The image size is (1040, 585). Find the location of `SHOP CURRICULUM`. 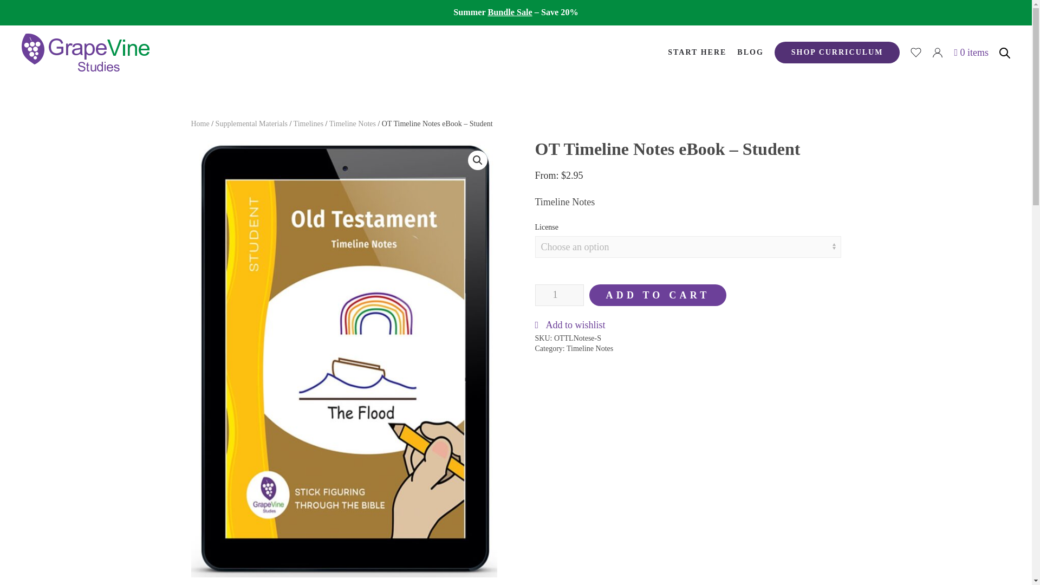

SHOP CURRICULUM is located at coordinates (837, 52).